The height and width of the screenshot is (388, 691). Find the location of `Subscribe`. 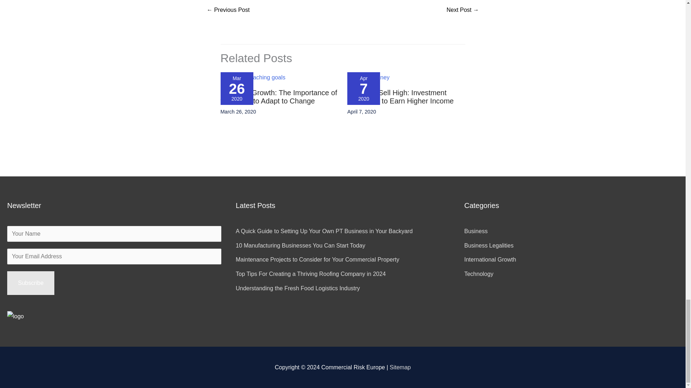

Subscribe is located at coordinates (31, 283).